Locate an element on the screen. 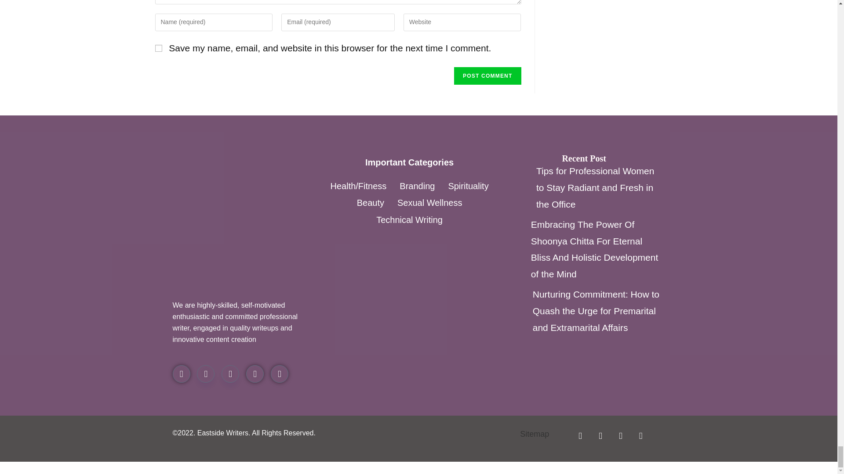 The image size is (844, 474). yes is located at coordinates (158, 48).